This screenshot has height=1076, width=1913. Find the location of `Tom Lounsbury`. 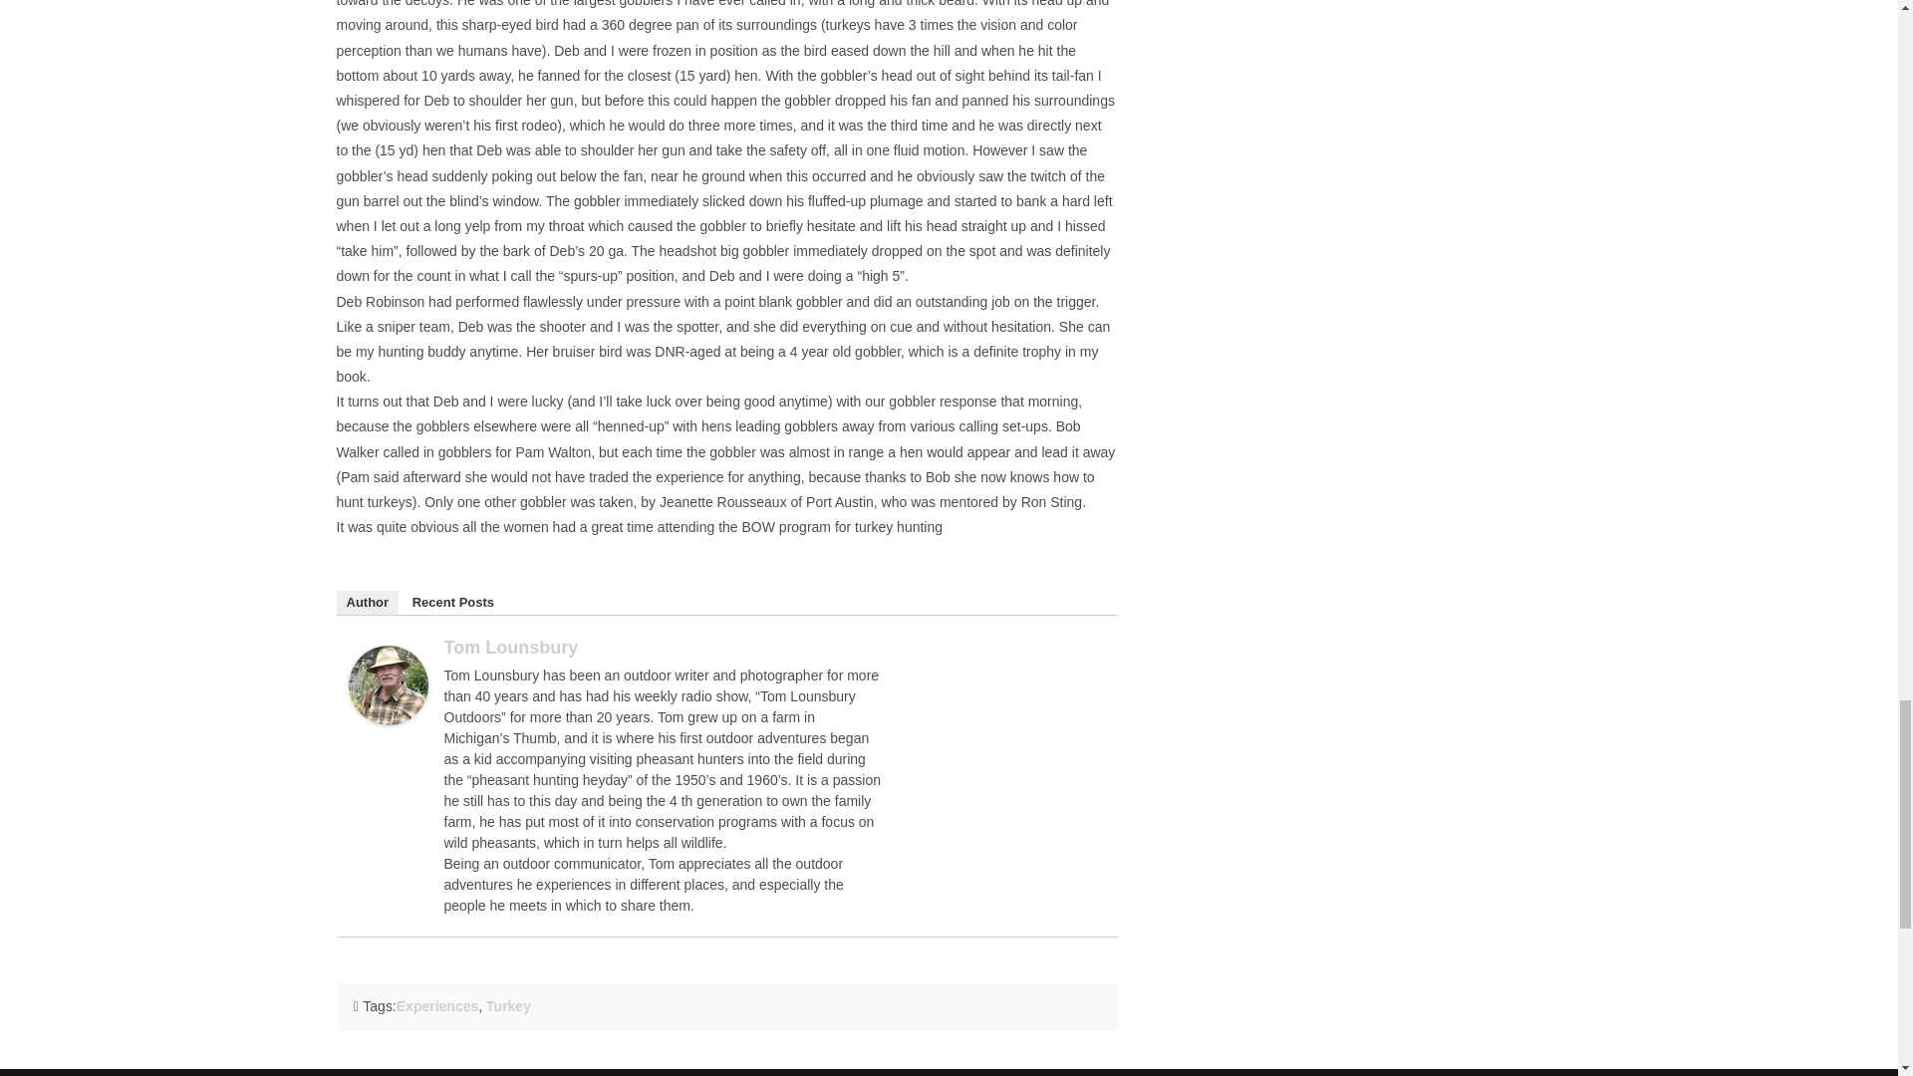

Tom Lounsbury is located at coordinates (511, 648).